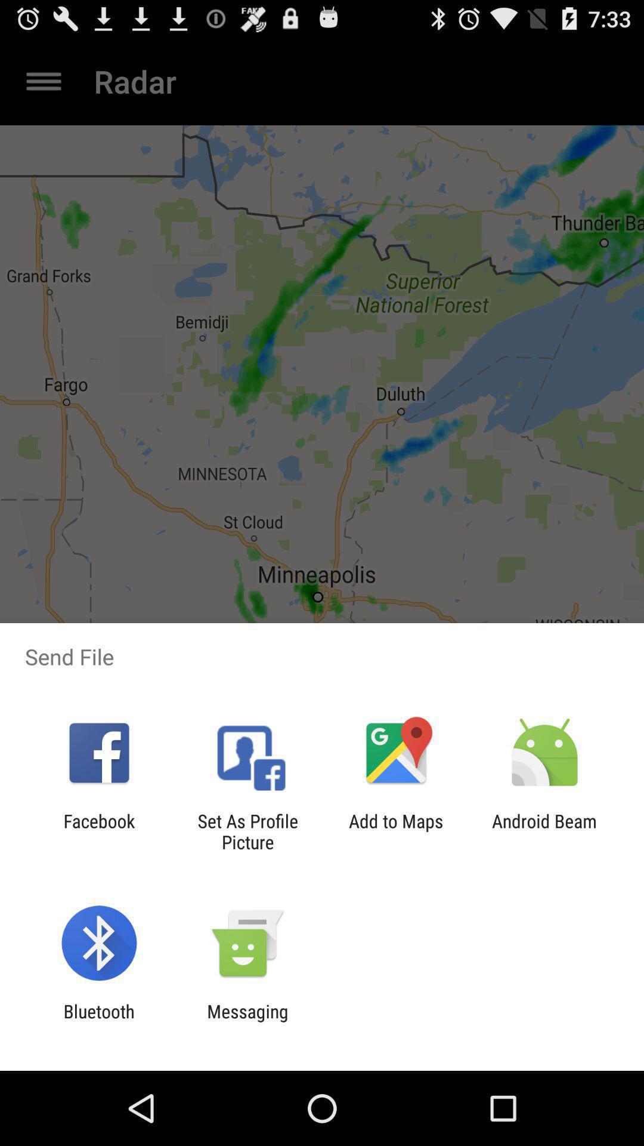 This screenshot has width=644, height=1146. What do you see at coordinates (544, 831) in the screenshot?
I see `scroll to the android beam item` at bounding box center [544, 831].